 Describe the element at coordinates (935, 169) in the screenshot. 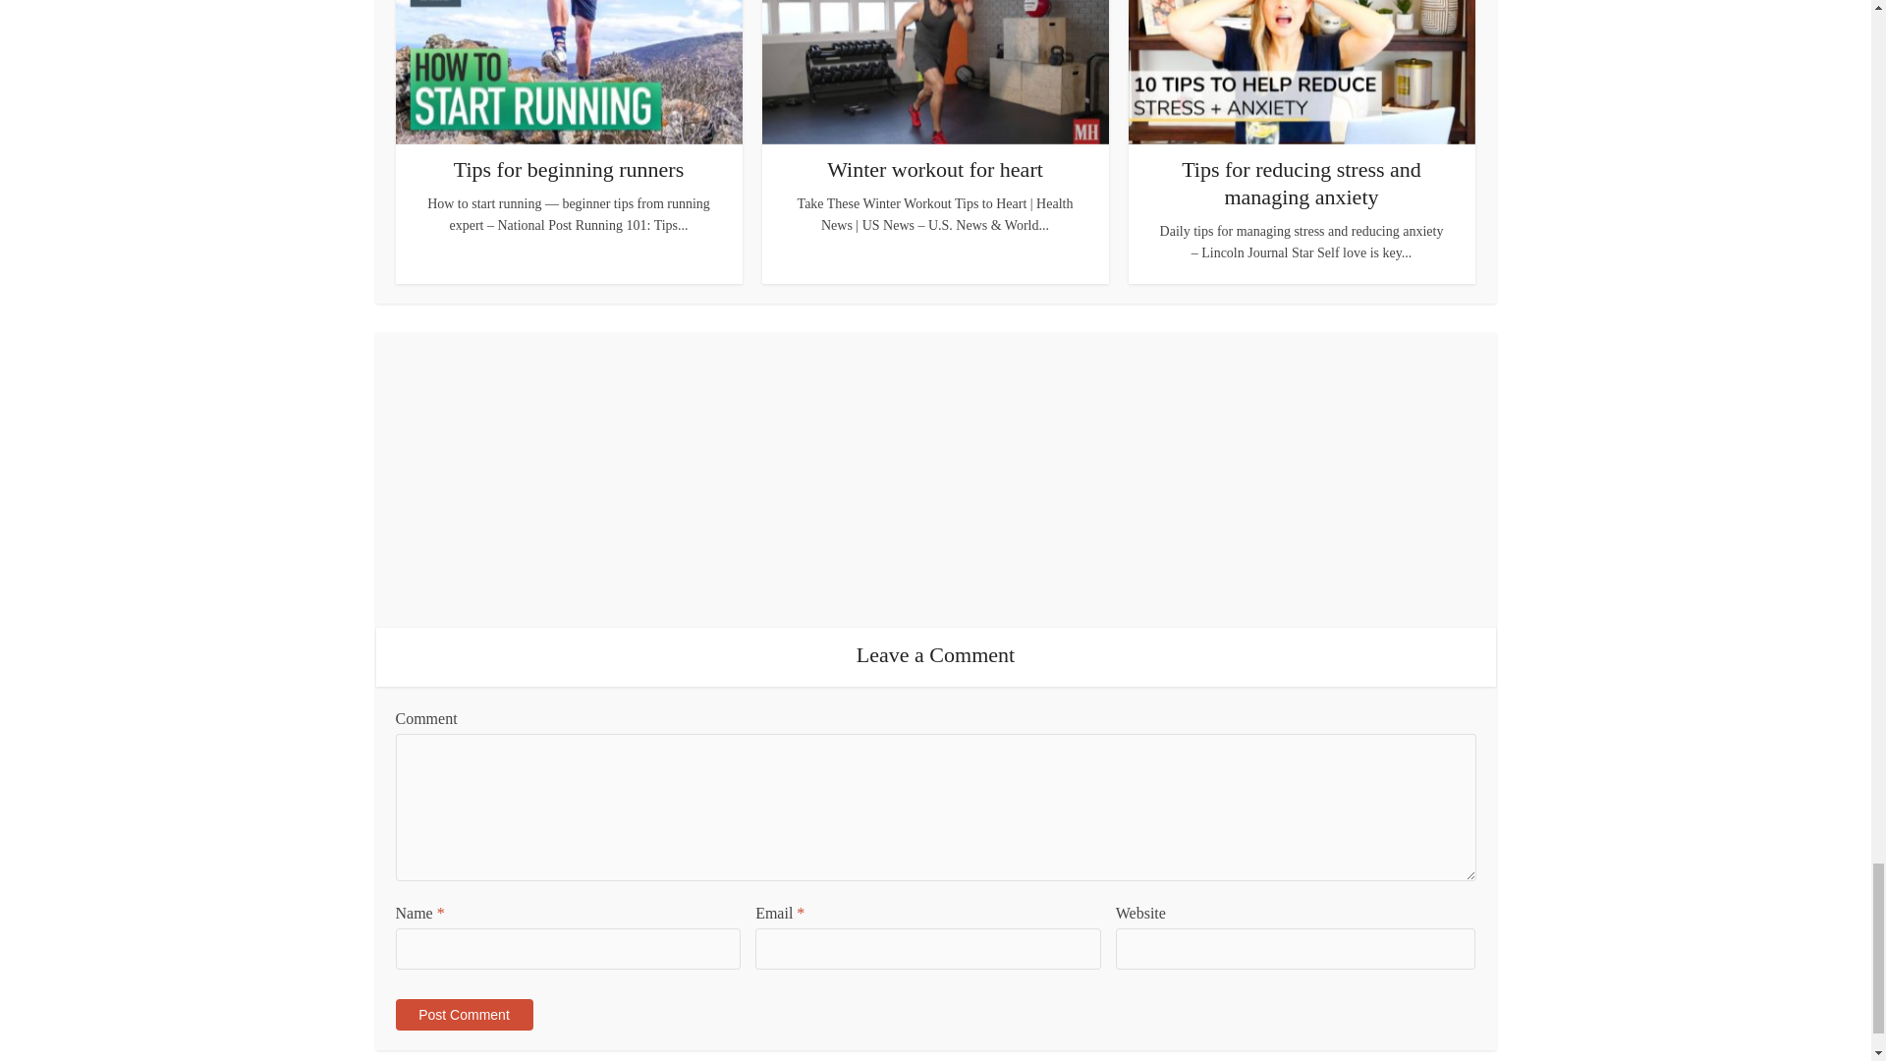

I see `Winter workout for heart` at that location.